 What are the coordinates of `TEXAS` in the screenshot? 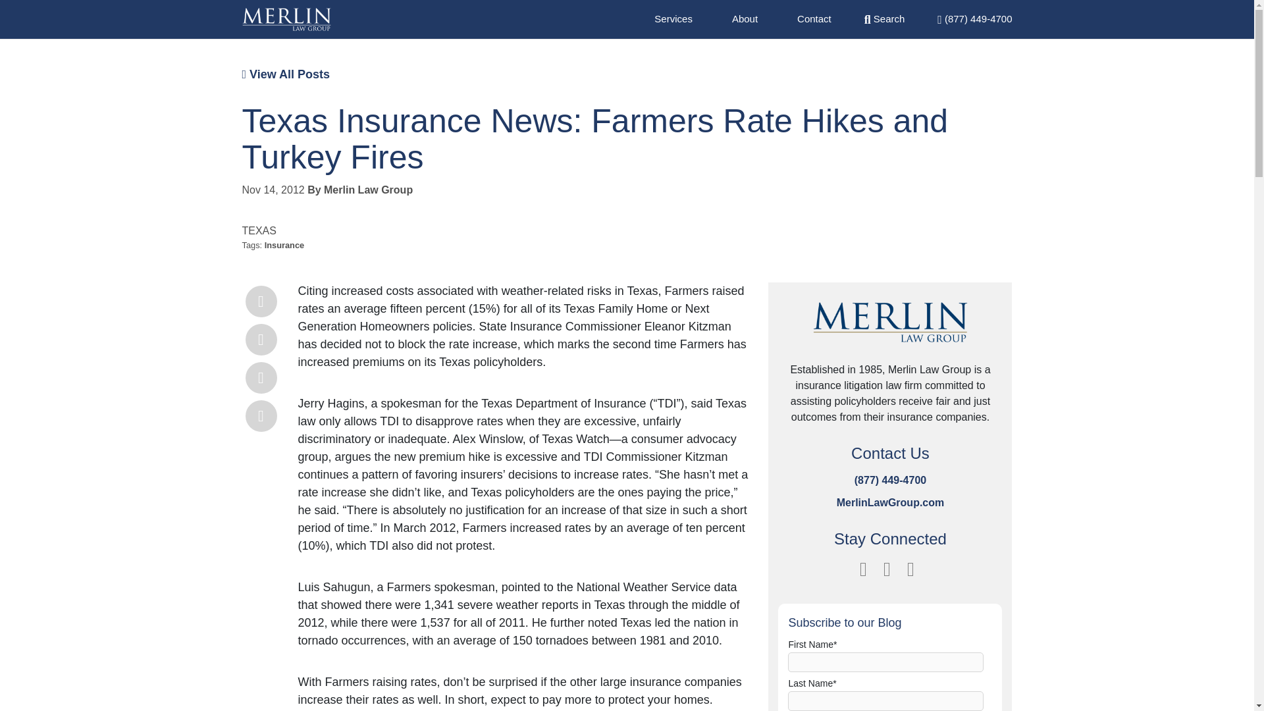 It's located at (259, 230).